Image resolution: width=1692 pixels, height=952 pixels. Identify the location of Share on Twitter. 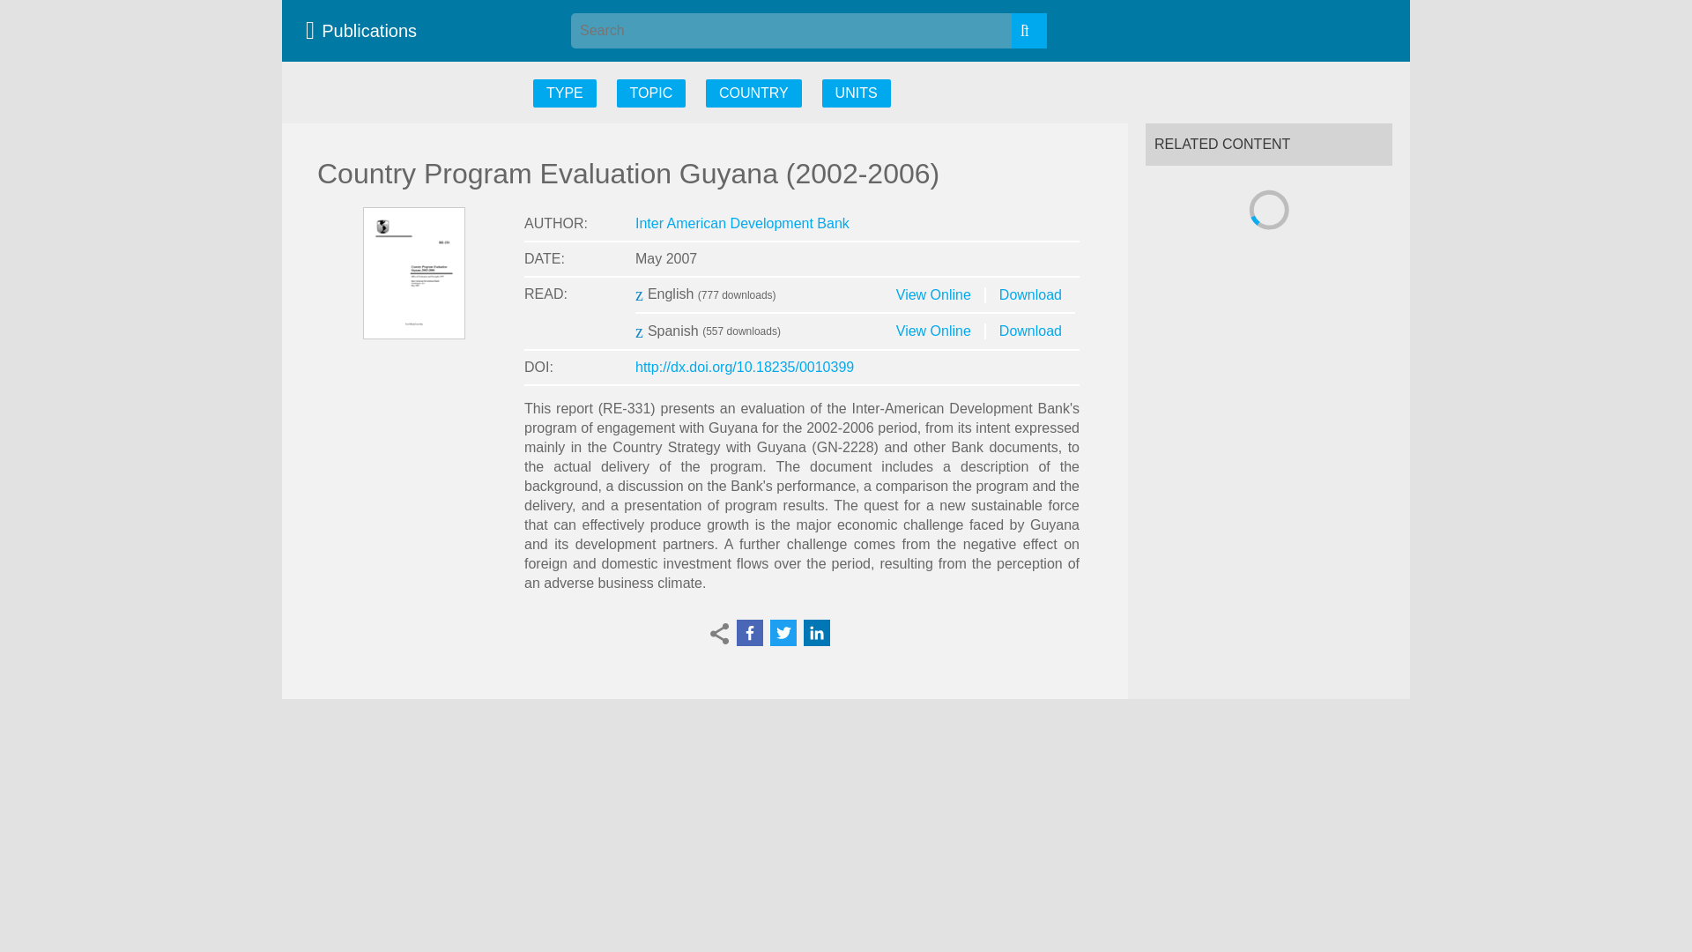
(783, 633).